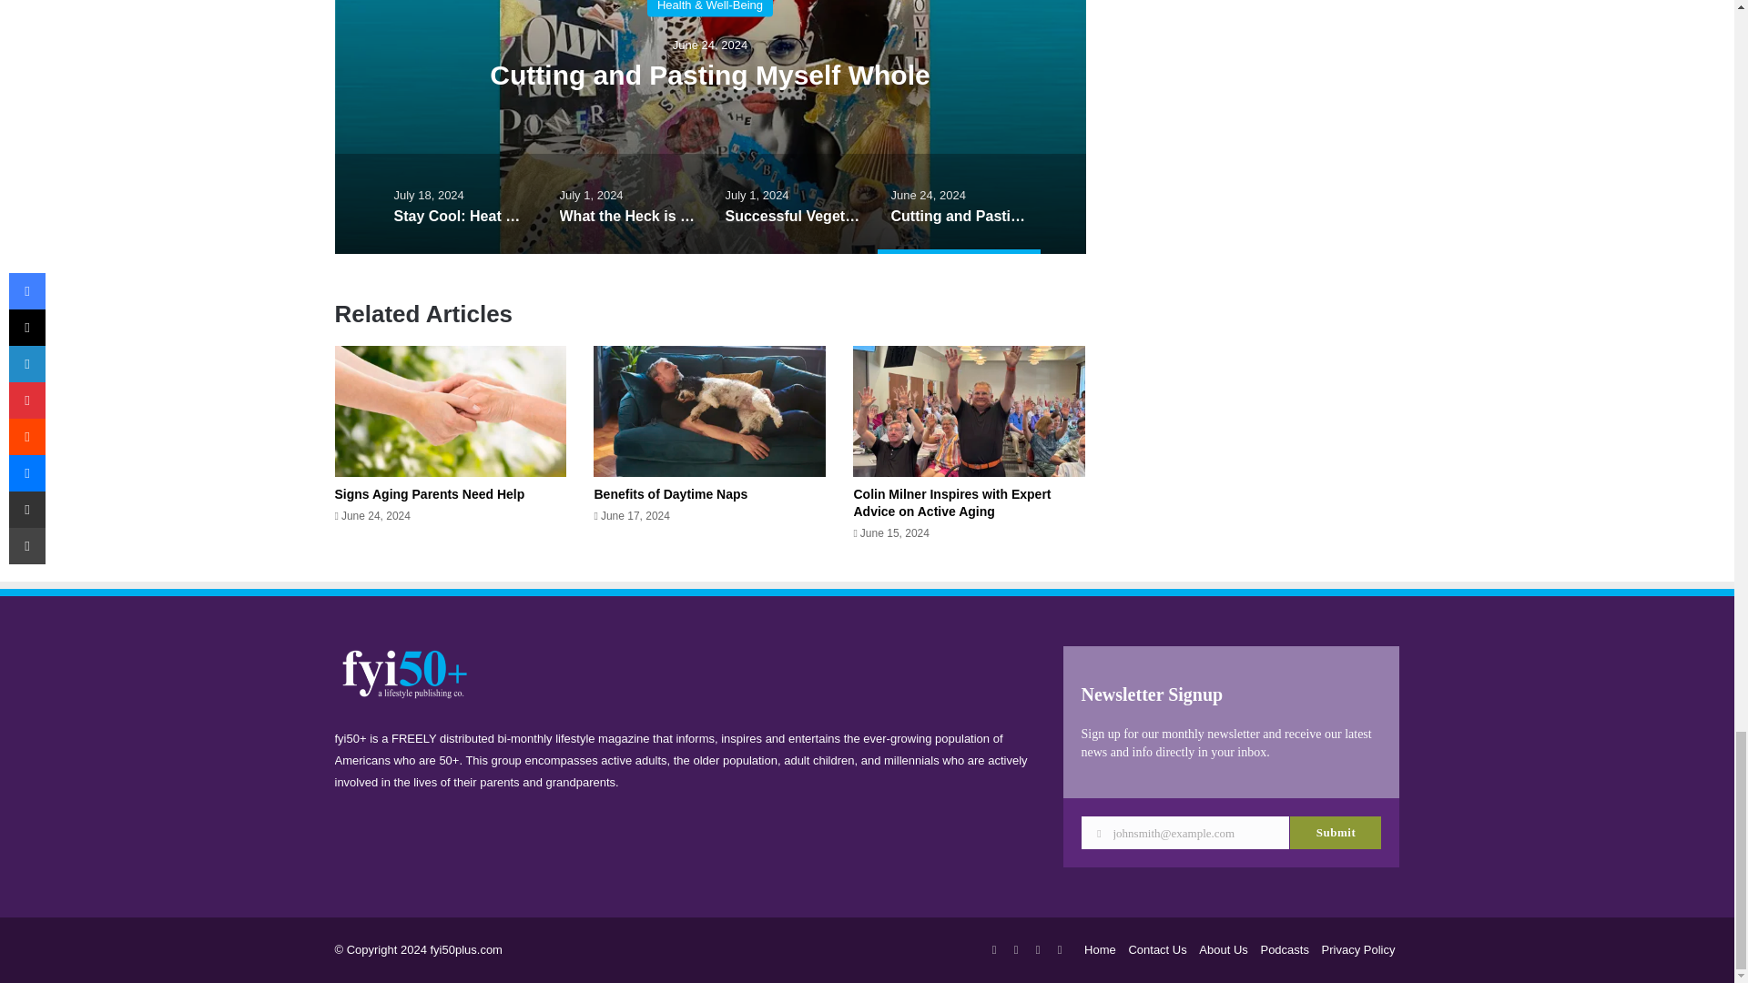 This screenshot has height=983, width=1748. Describe the element at coordinates (451, 411) in the screenshot. I see `Signs Aging Parents Need Help 2` at that location.